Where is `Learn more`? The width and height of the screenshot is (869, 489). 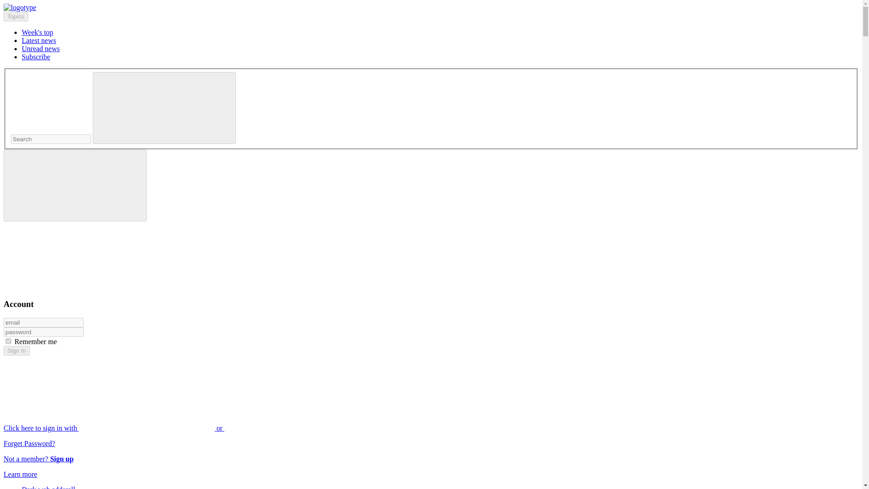
Learn more is located at coordinates (20, 474).